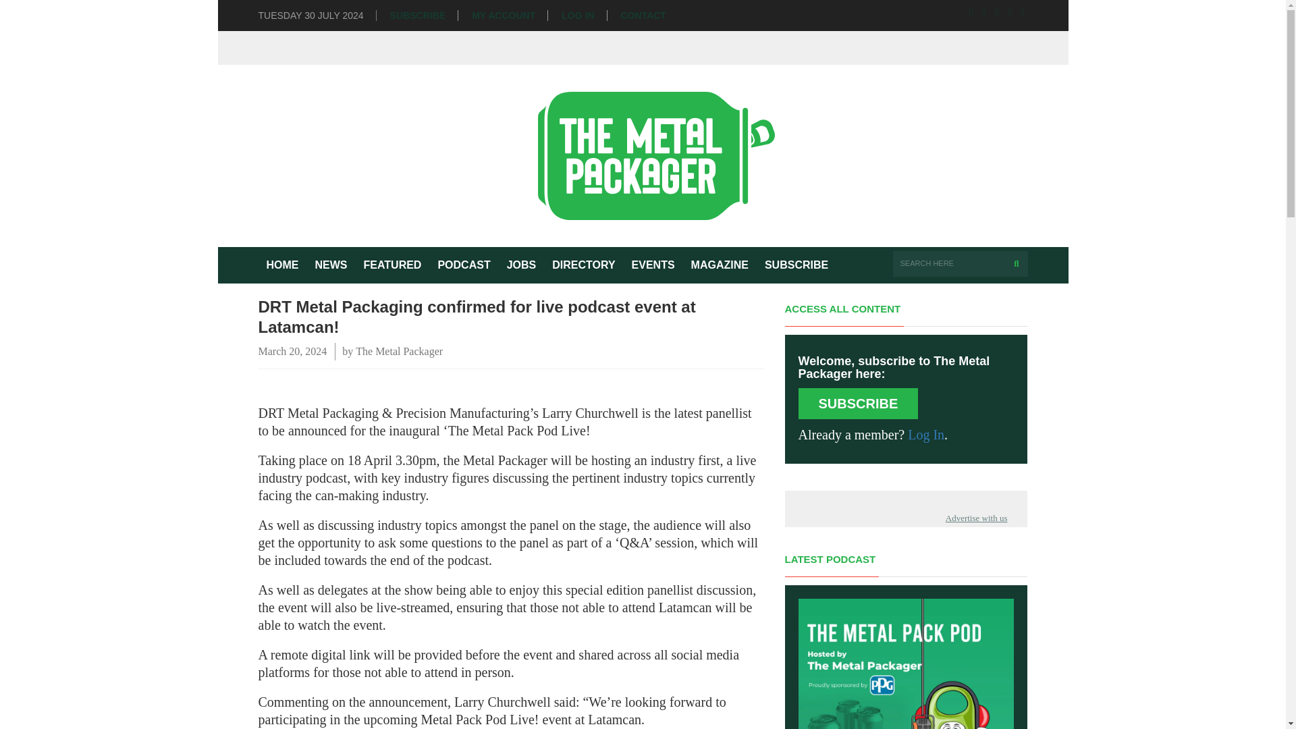  What do you see at coordinates (653, 265) in the screenshot?
I see `EVENTS` at bounding box center [653, 265].